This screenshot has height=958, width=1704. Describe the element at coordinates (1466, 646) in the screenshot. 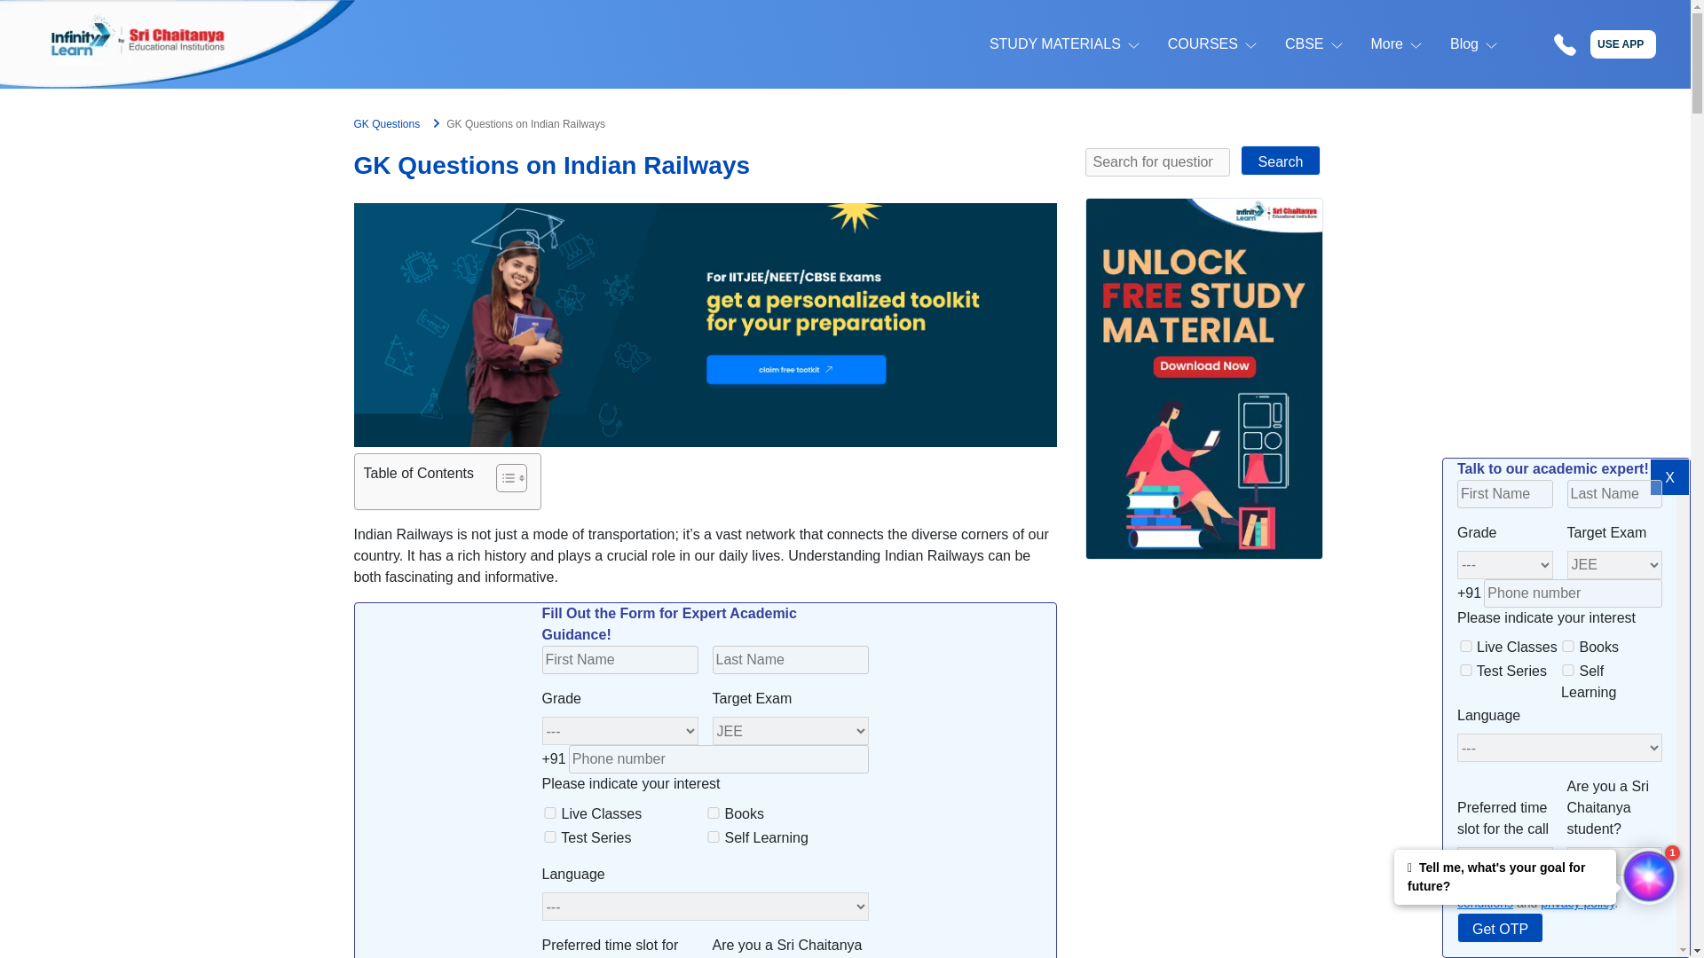

I see `Live Classes` at that location.